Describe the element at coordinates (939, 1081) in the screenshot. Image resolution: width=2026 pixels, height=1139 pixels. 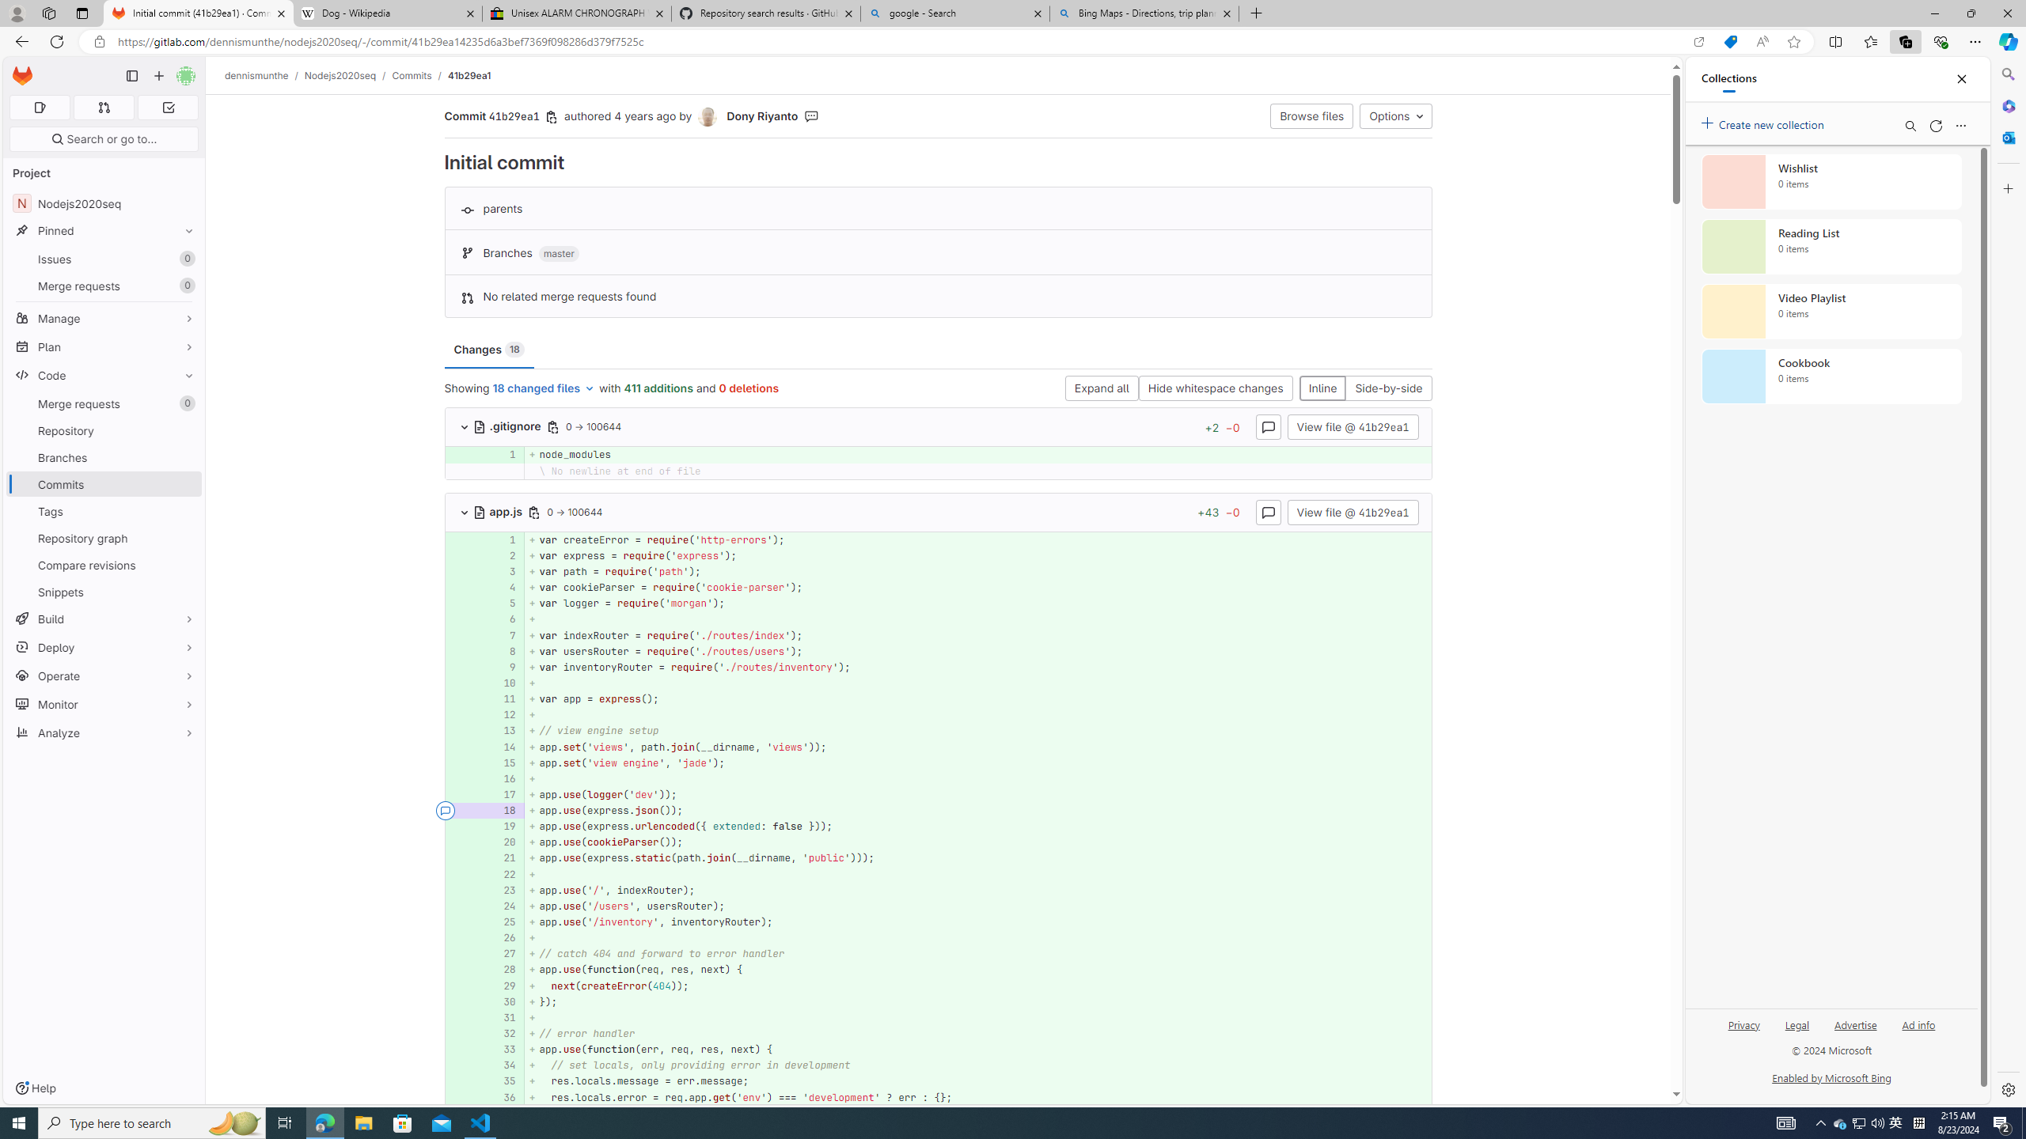
I see `AutomationID: 4a68969ef8e858229267b842dedf42ab5dde4d50_0_35` at that location.